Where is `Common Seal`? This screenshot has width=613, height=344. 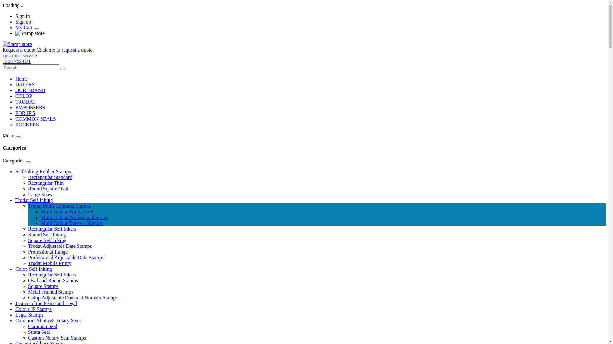 Common Seal is located at coordinates (43, 326).